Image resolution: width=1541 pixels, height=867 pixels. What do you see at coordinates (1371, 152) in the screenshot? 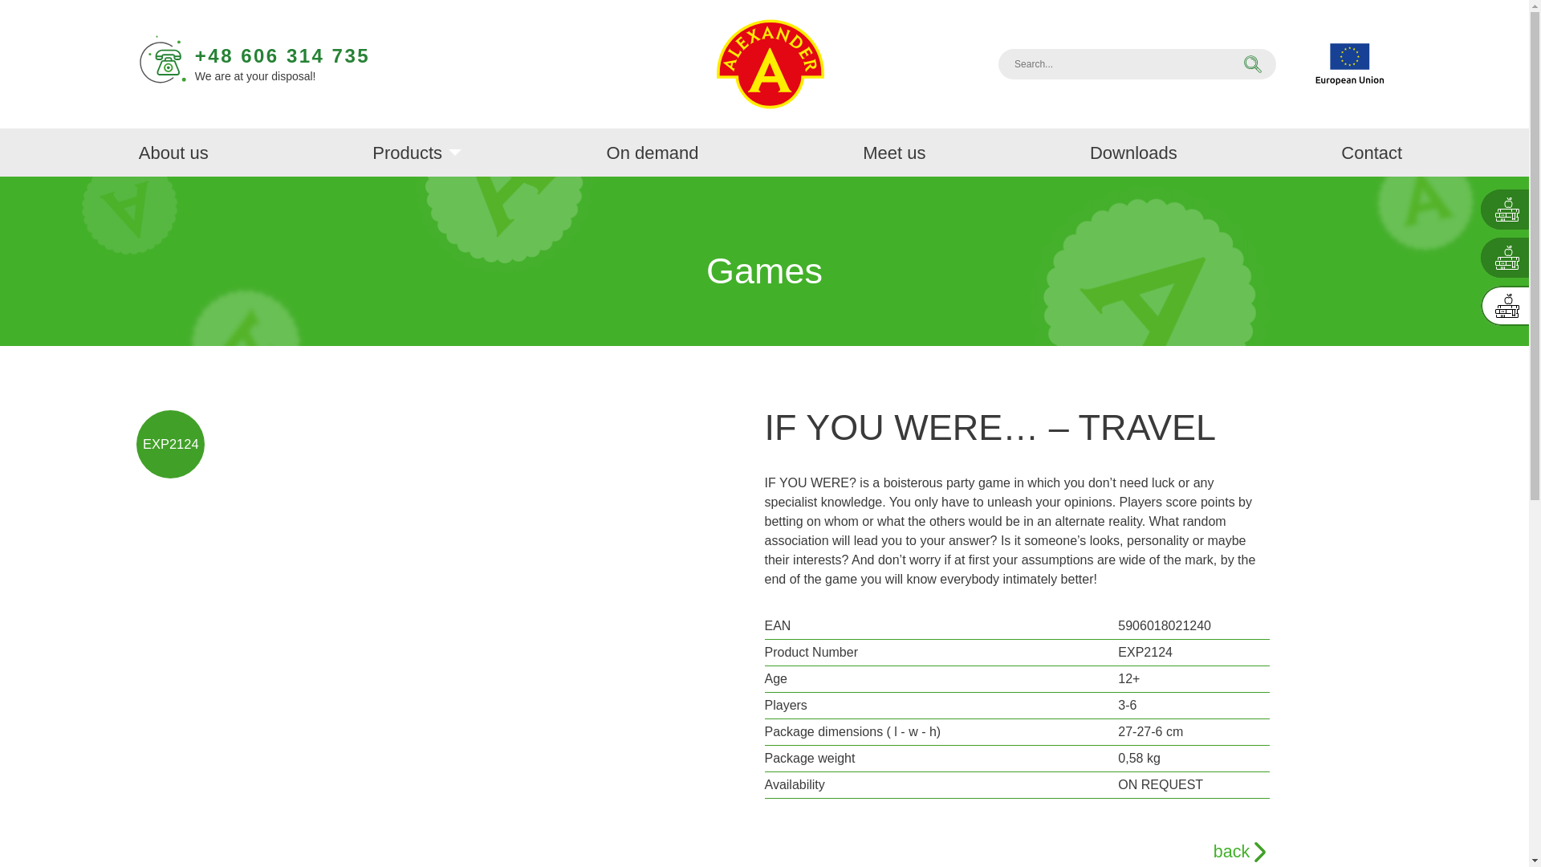
I see `Contact` at bounding box center [1371, 152].